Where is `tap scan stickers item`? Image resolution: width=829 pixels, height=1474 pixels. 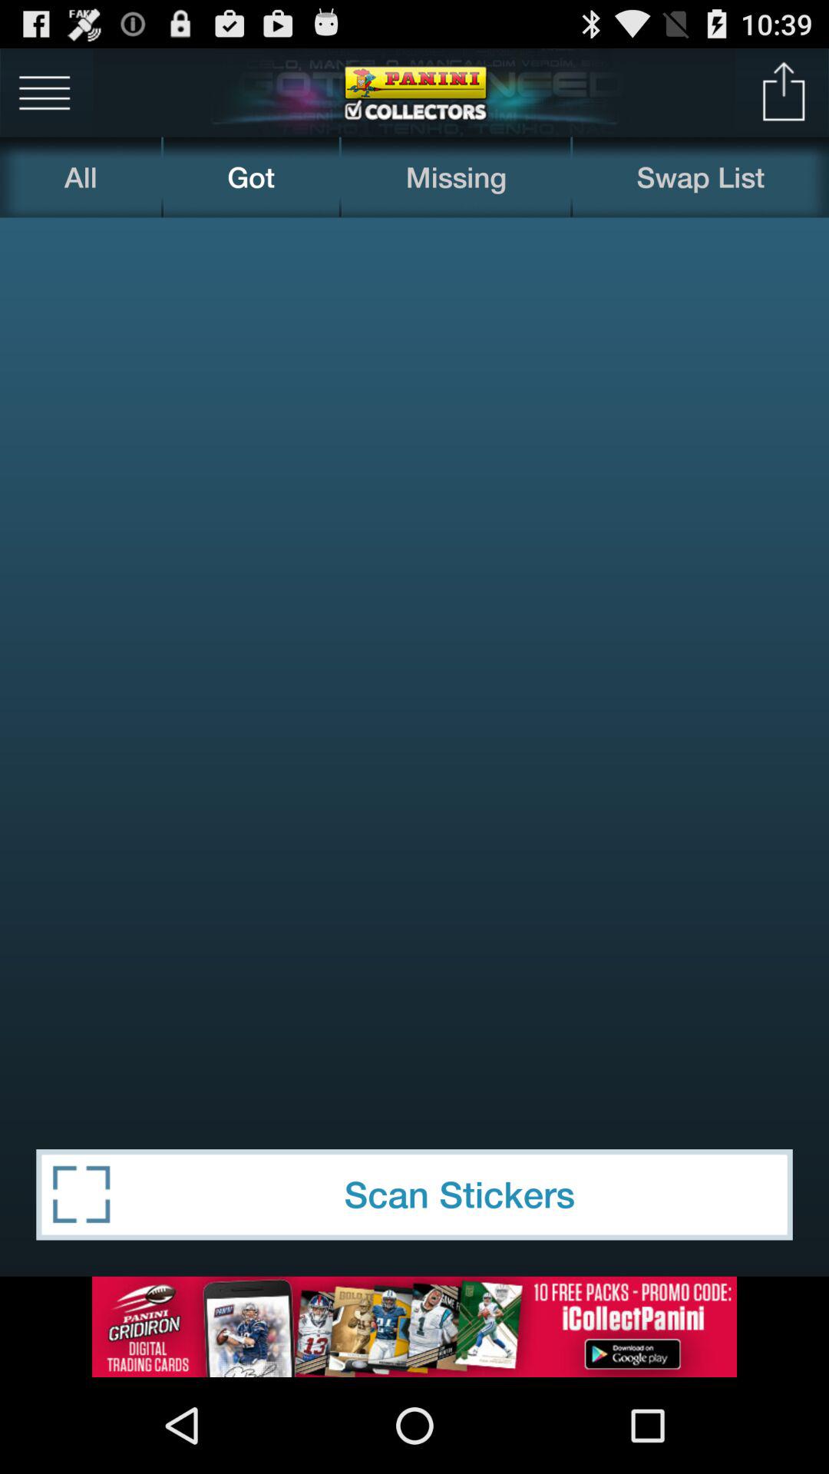 tap scan stickers item is located at coordinates (414, 1195).